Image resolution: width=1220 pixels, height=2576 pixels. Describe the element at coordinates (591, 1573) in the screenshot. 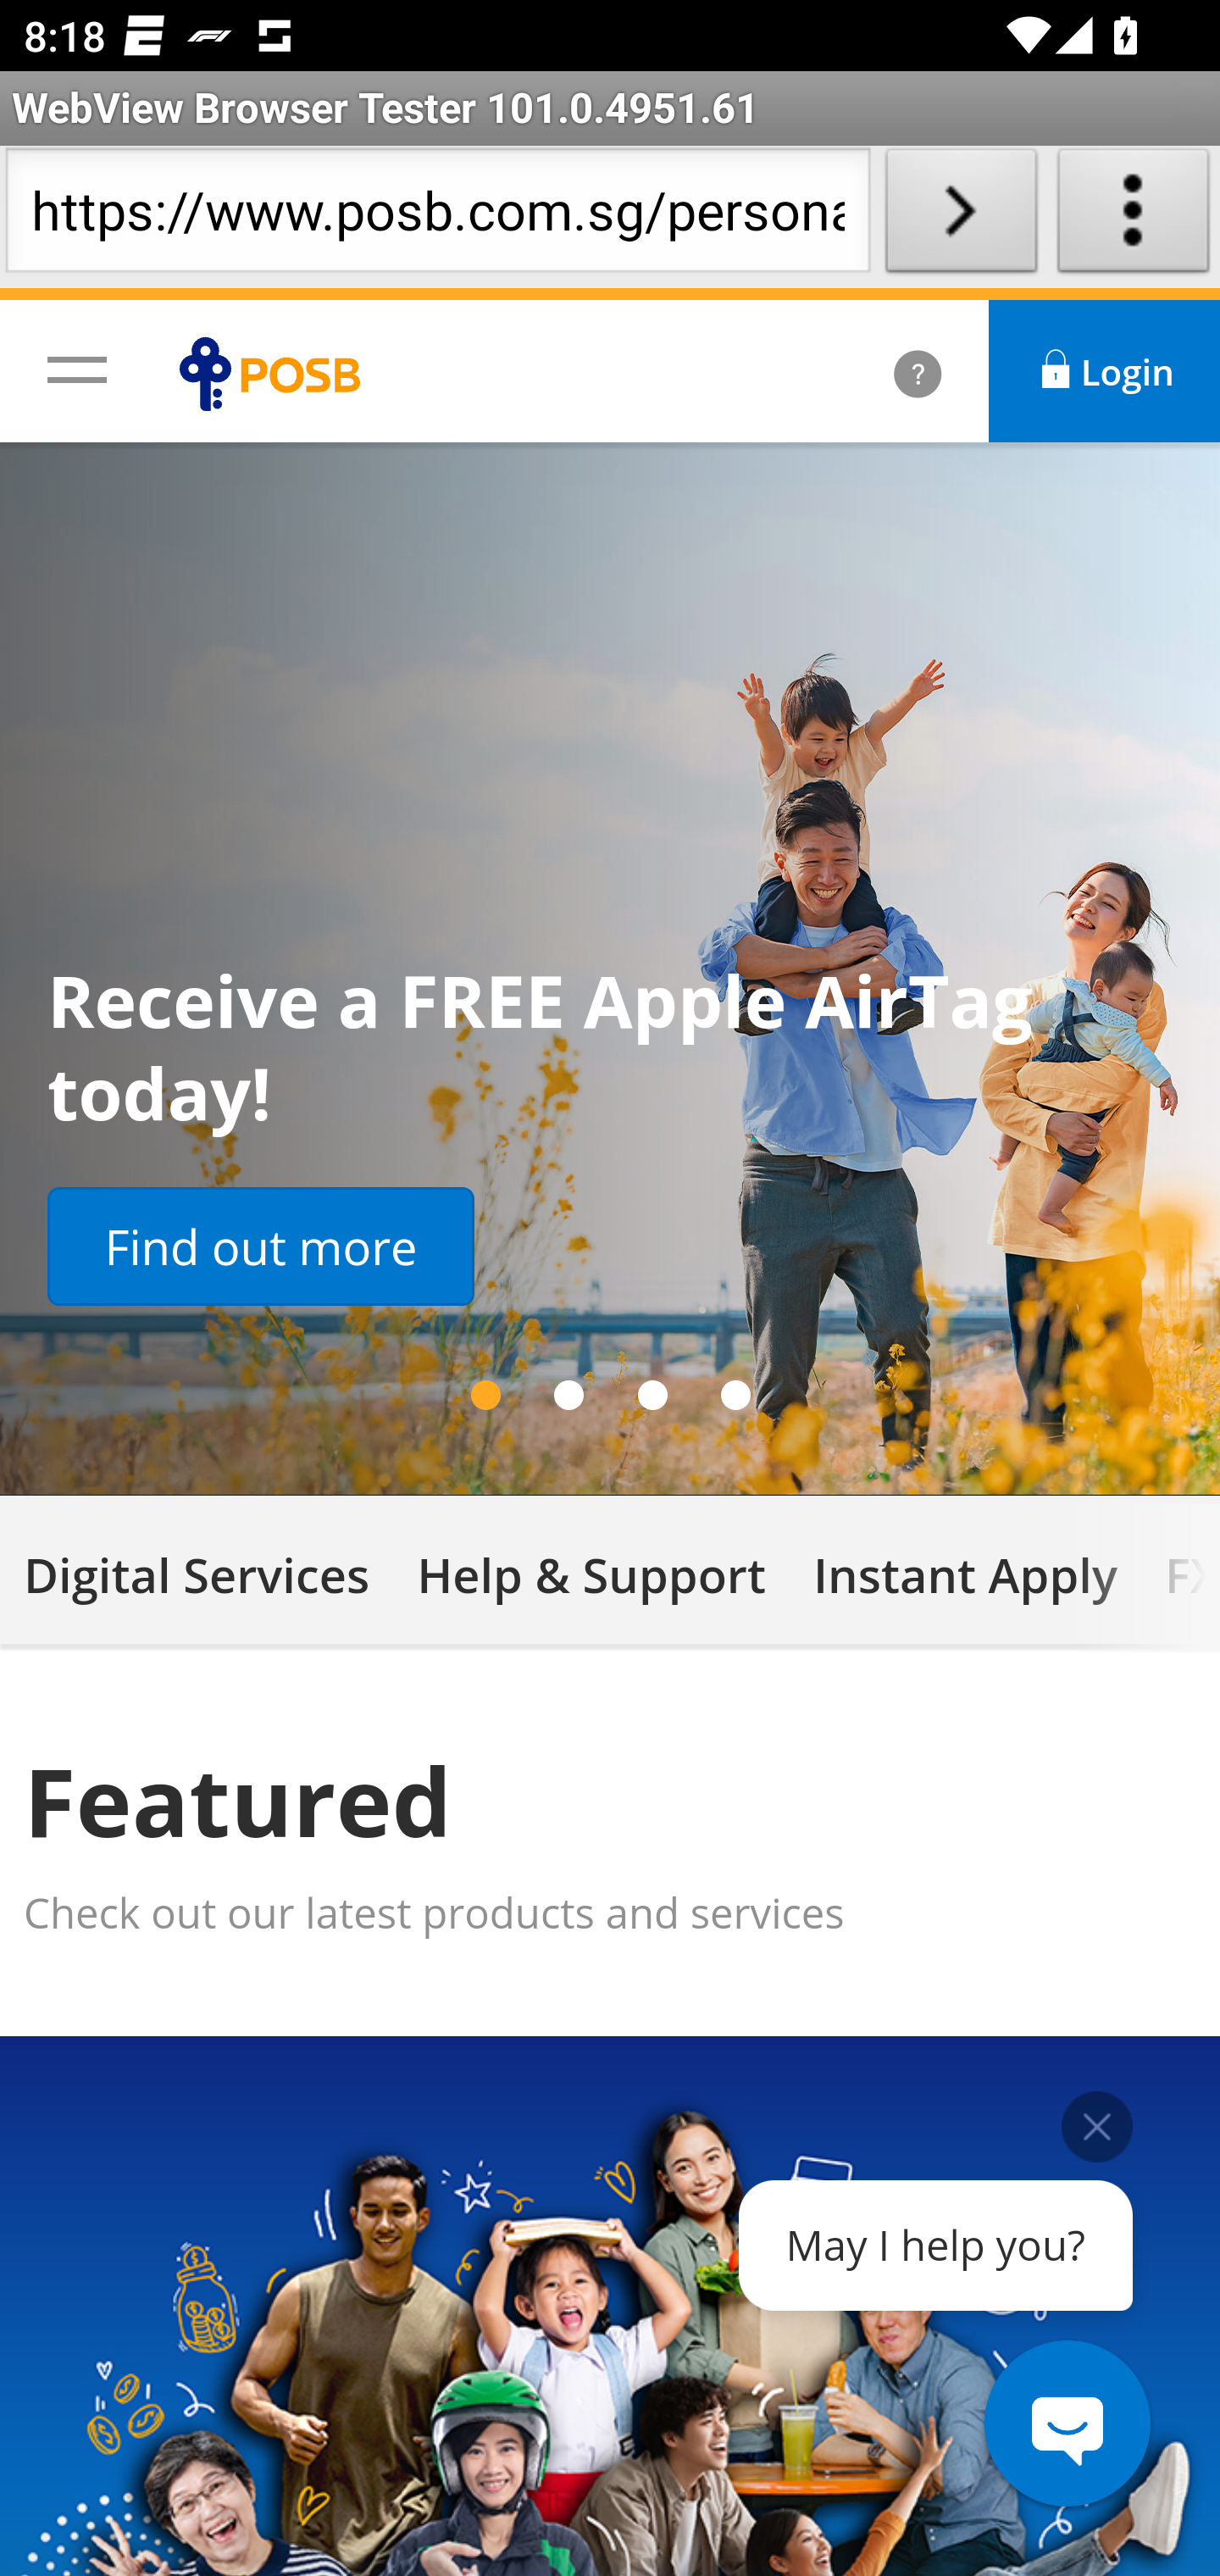

I see `Help & Support` at that location.